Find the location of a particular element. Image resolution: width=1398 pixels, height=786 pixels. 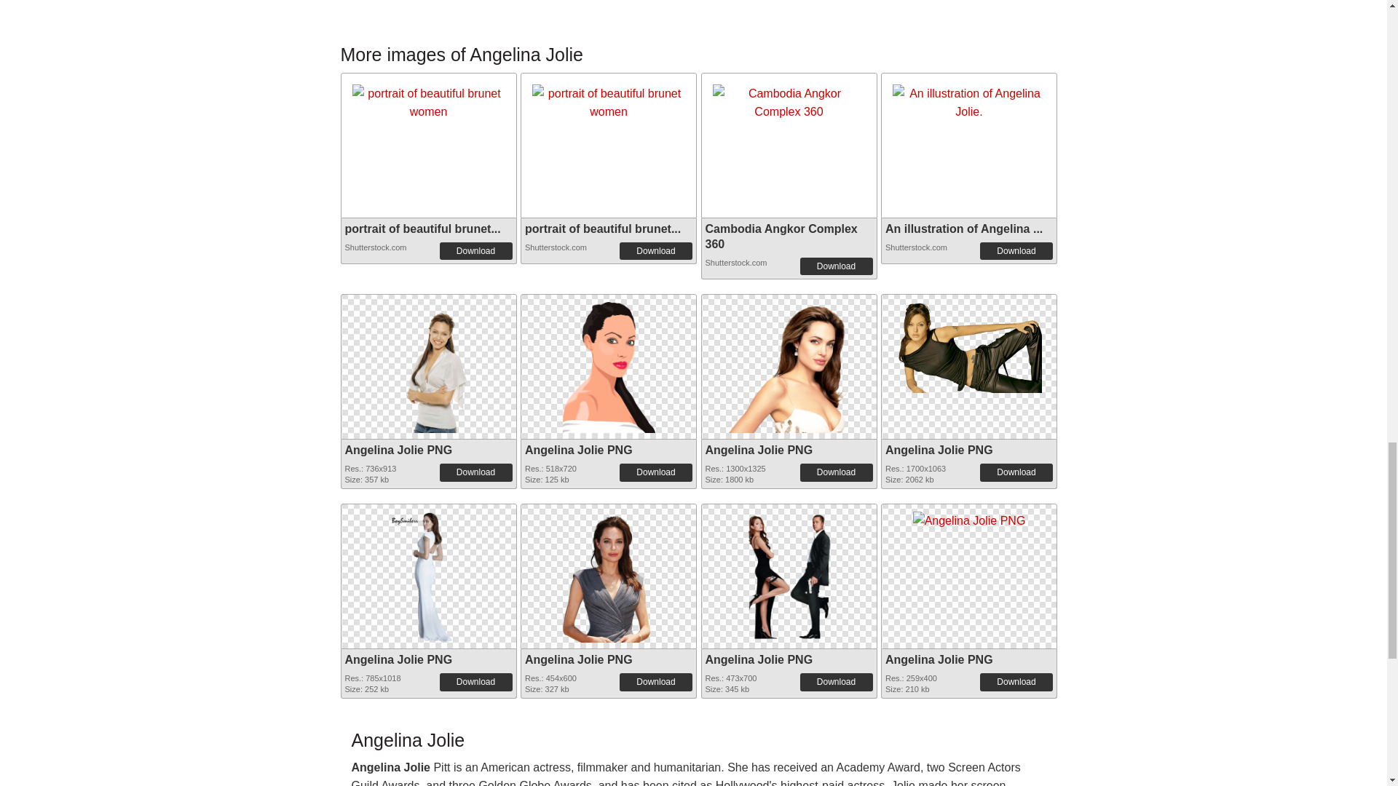

Download is located at coordinates (655, 472).